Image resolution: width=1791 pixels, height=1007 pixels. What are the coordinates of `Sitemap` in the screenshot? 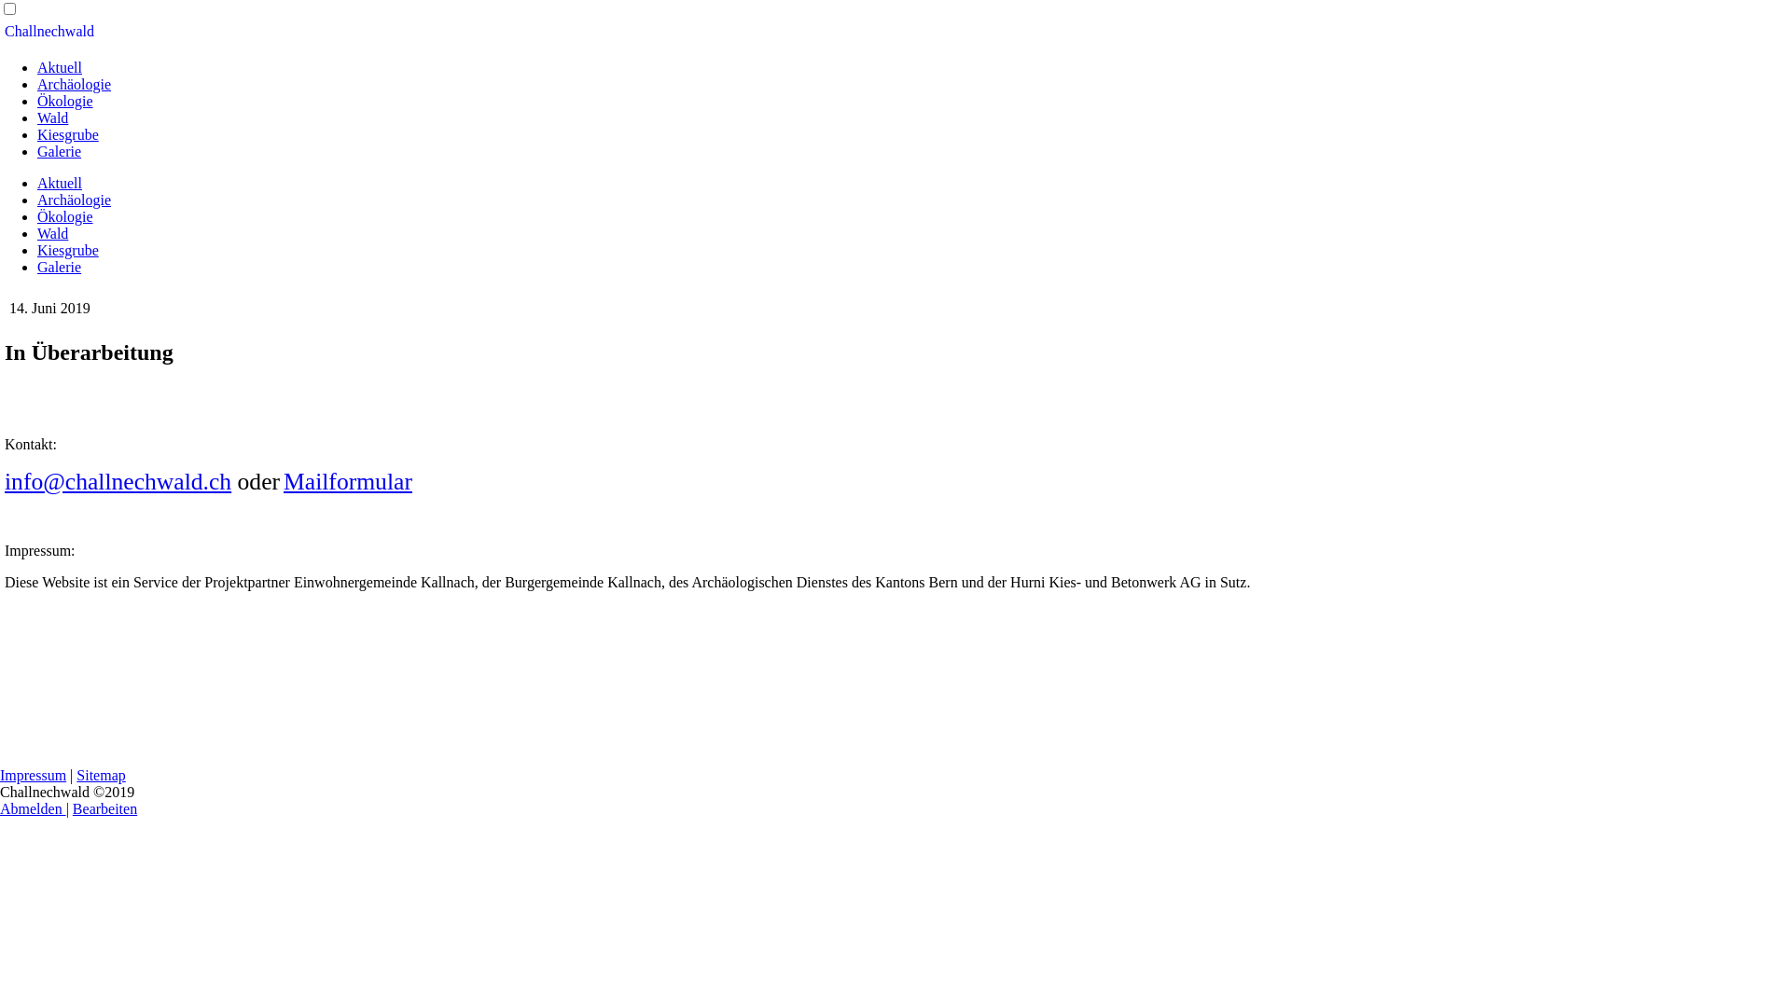 It's located at (101, 776).